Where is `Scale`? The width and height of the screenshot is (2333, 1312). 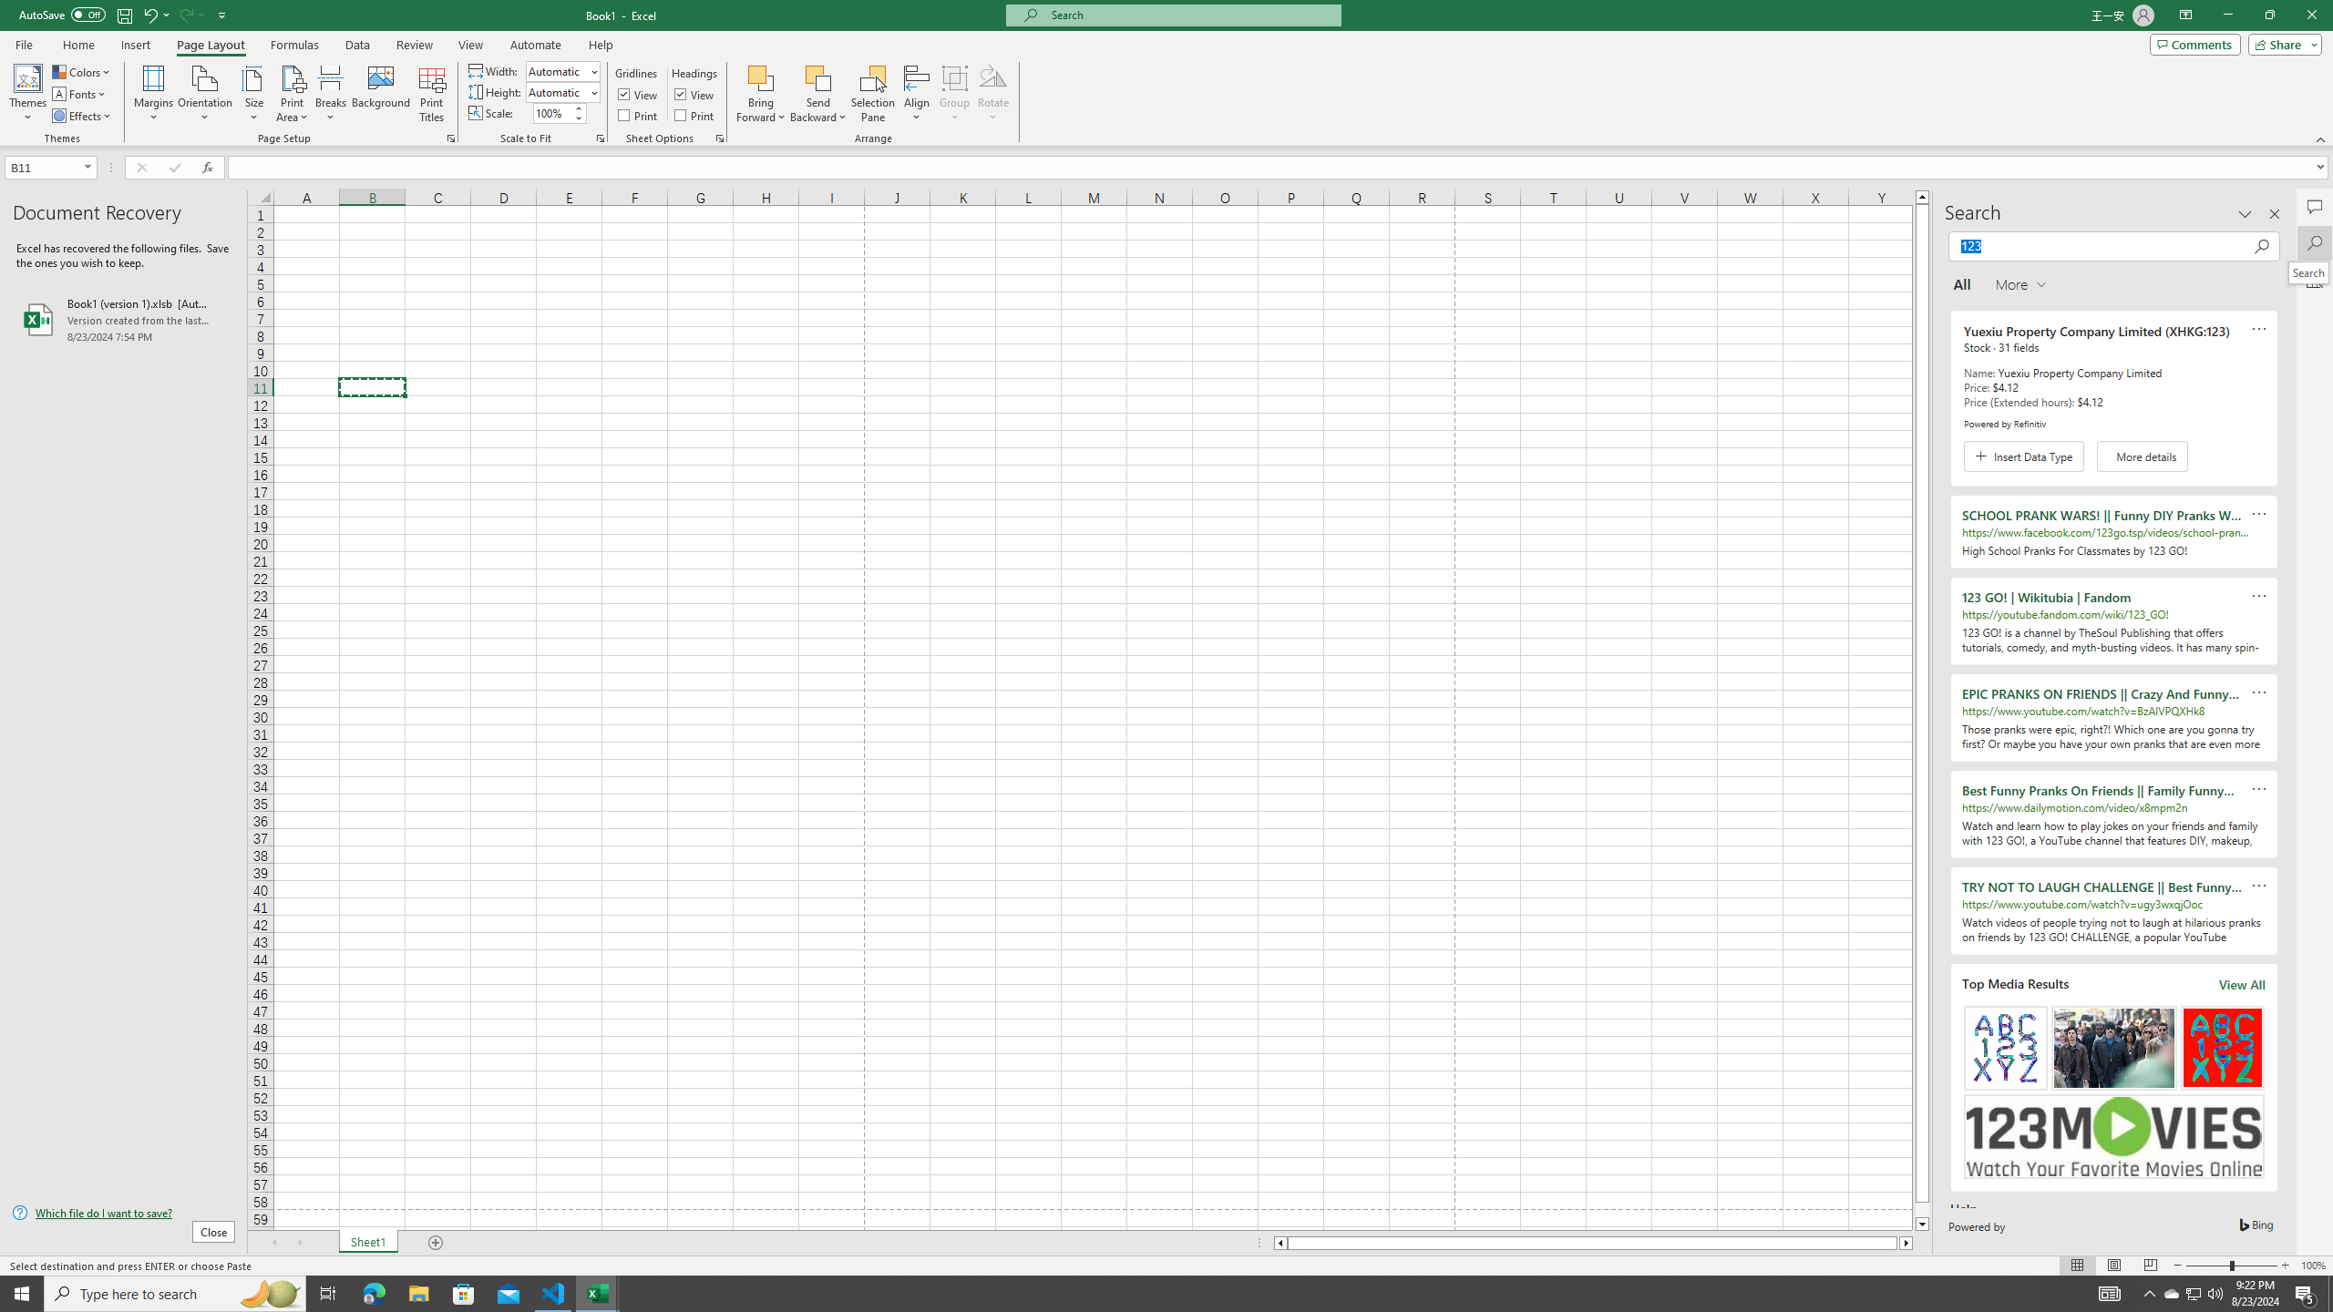
Scale is located at coordinates (552, 113).